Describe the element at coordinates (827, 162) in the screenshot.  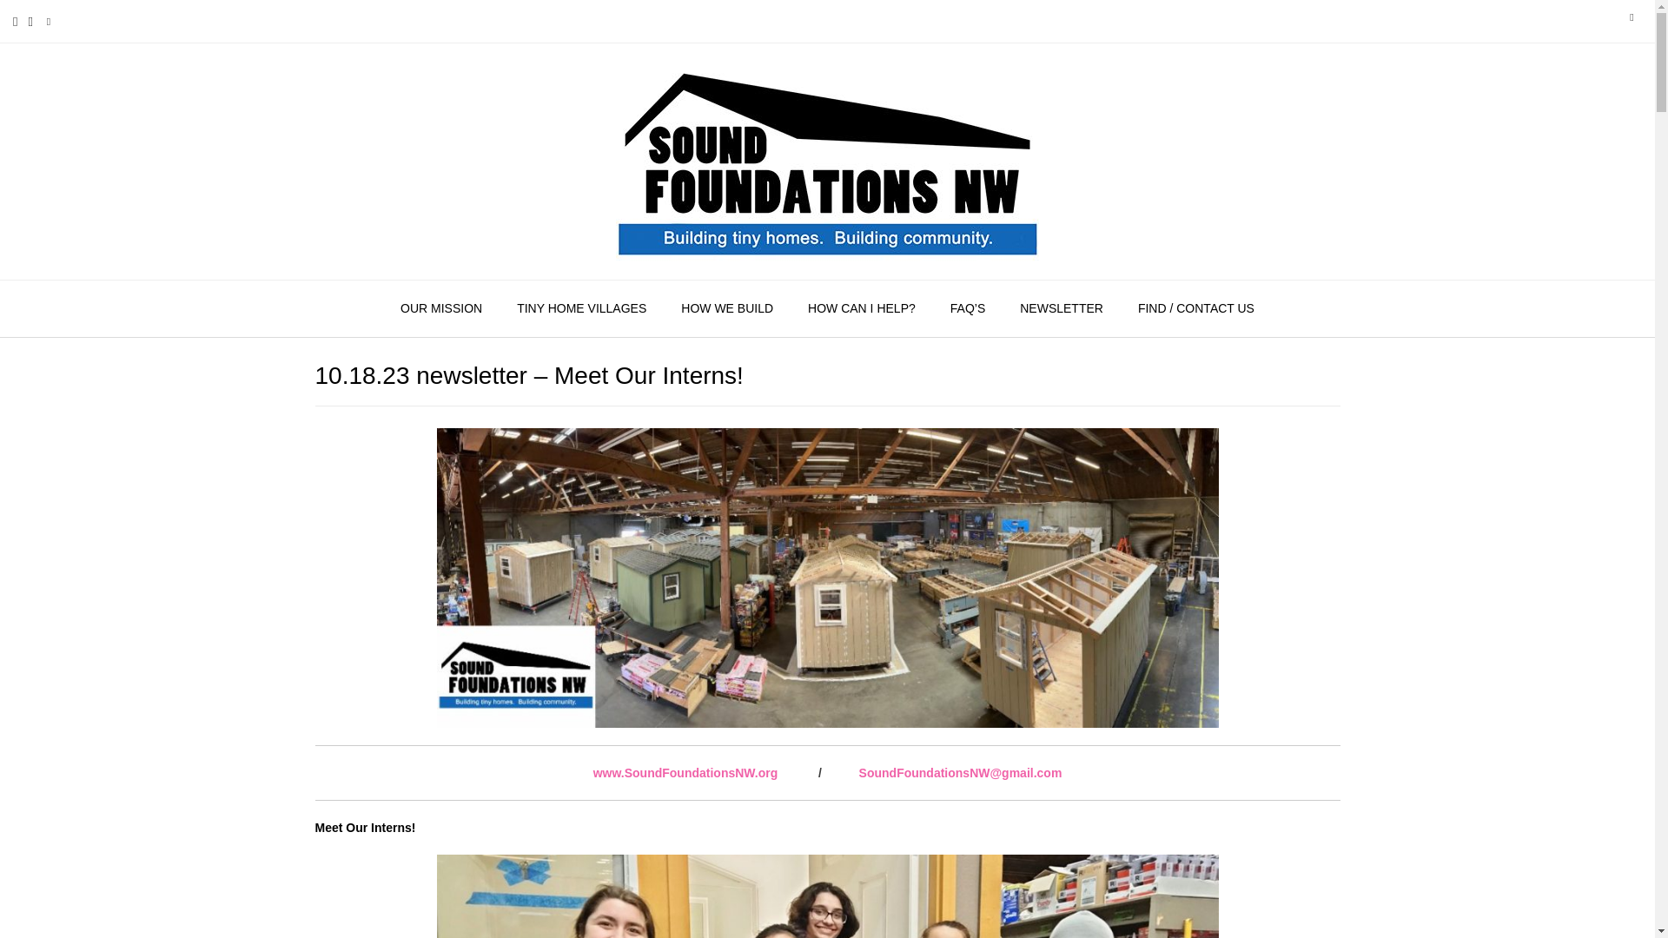
I see `Sound Foundations NW` at that location.